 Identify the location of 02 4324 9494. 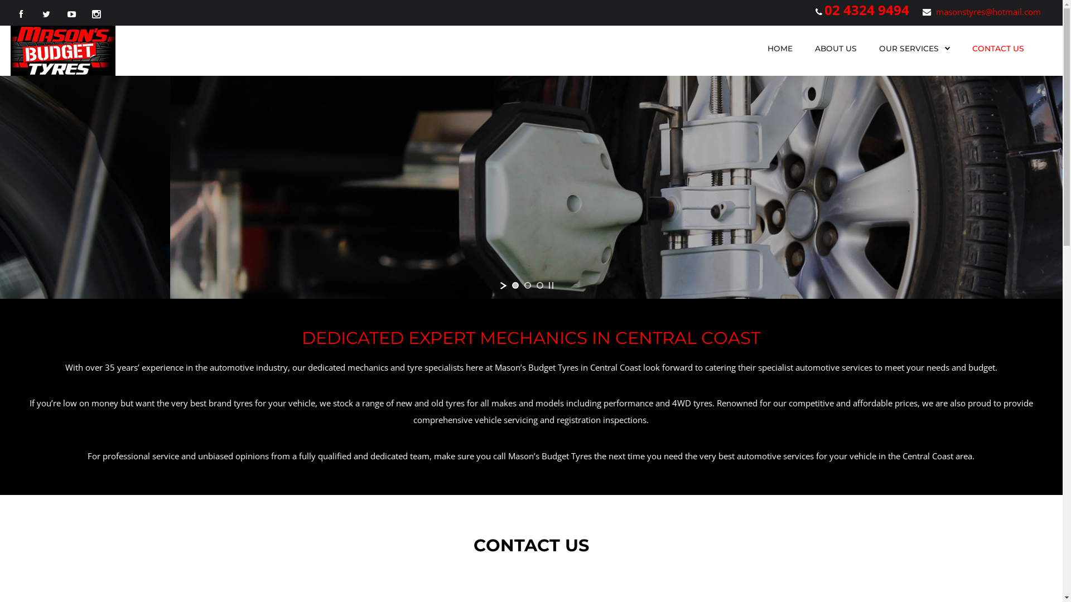
(867, 10).